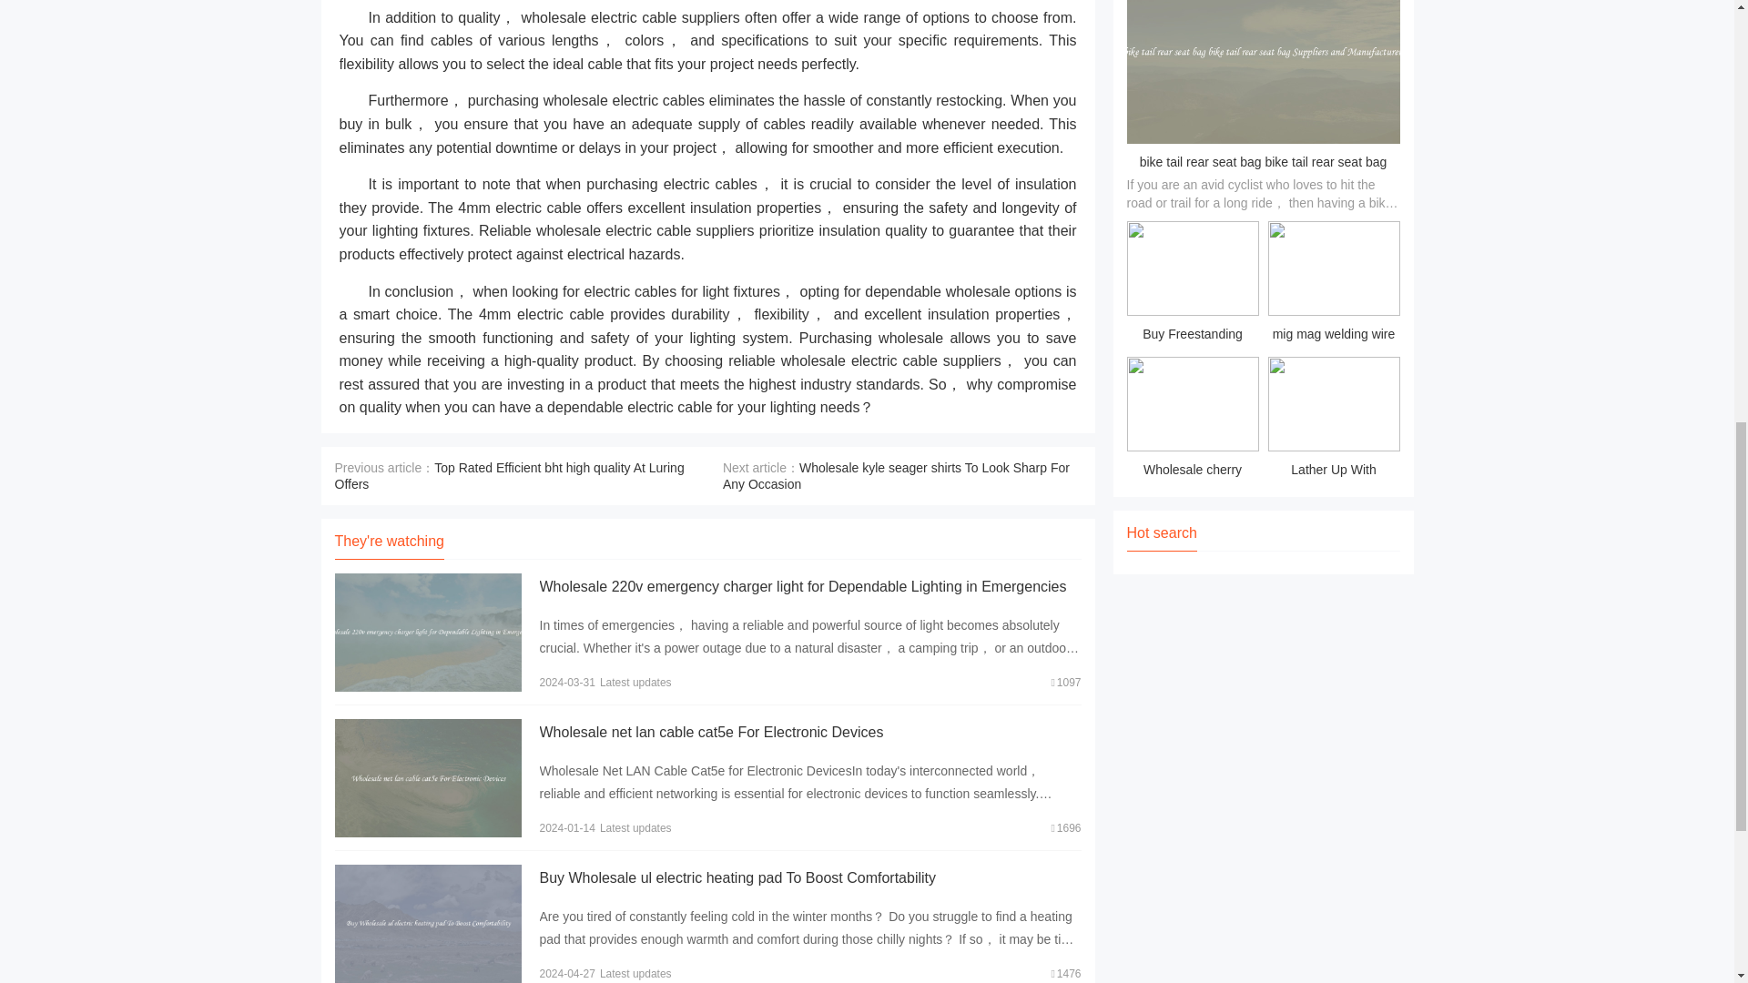 Image resolution: width=1748 pixels, height=983 pixels. Describe the element at coordinates (510, 476) in the screenshot. I see `Top Rated Efficient bht high quality At Luring Offers` at that location.